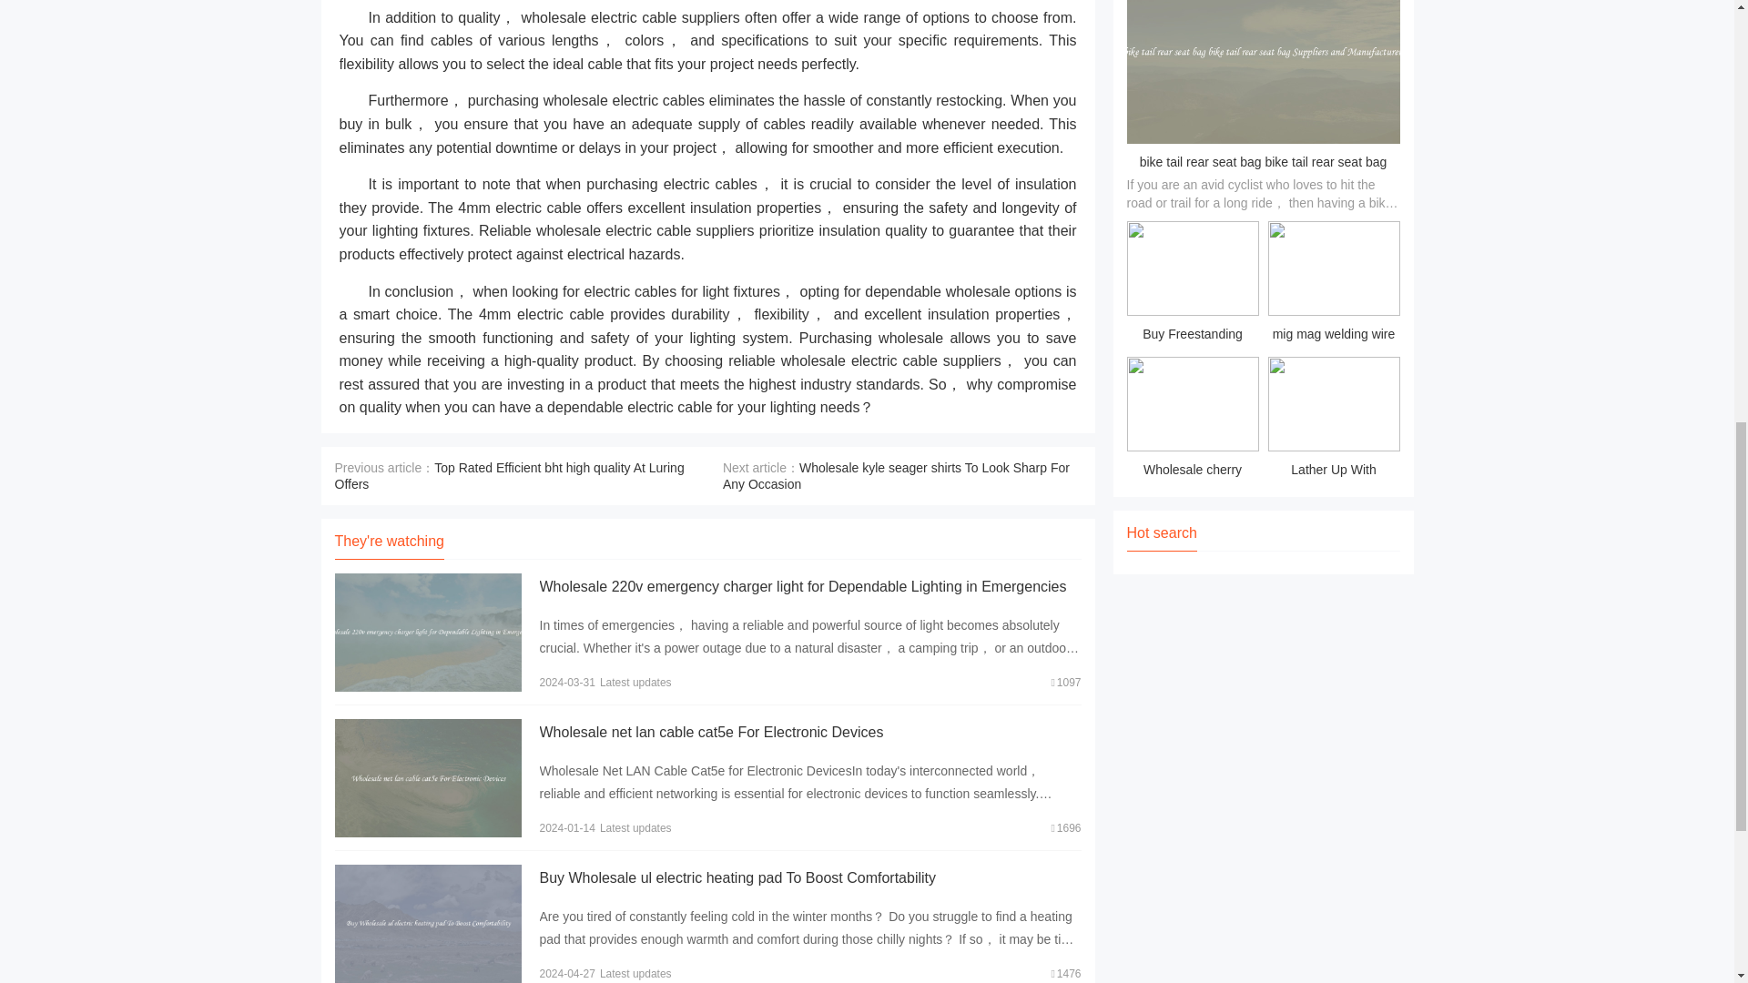 Image resolution: width=1748 pixels, height=983 pixels. Describe the element at coordinates (510, 476) in the screenshot. I see `Top Rated Efficient bht high quality At Luring Offers` at that location.